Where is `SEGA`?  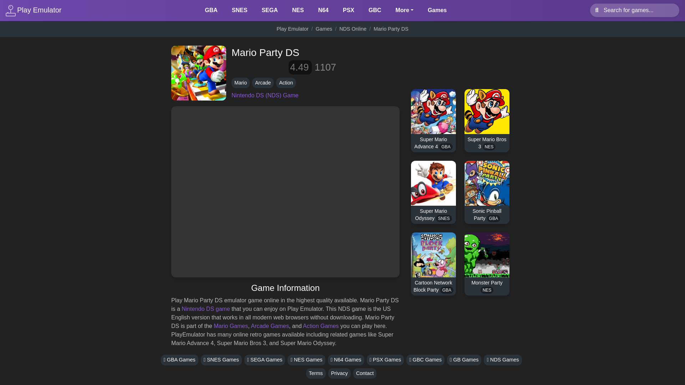 SEGA is located at coordinates (269, 10).